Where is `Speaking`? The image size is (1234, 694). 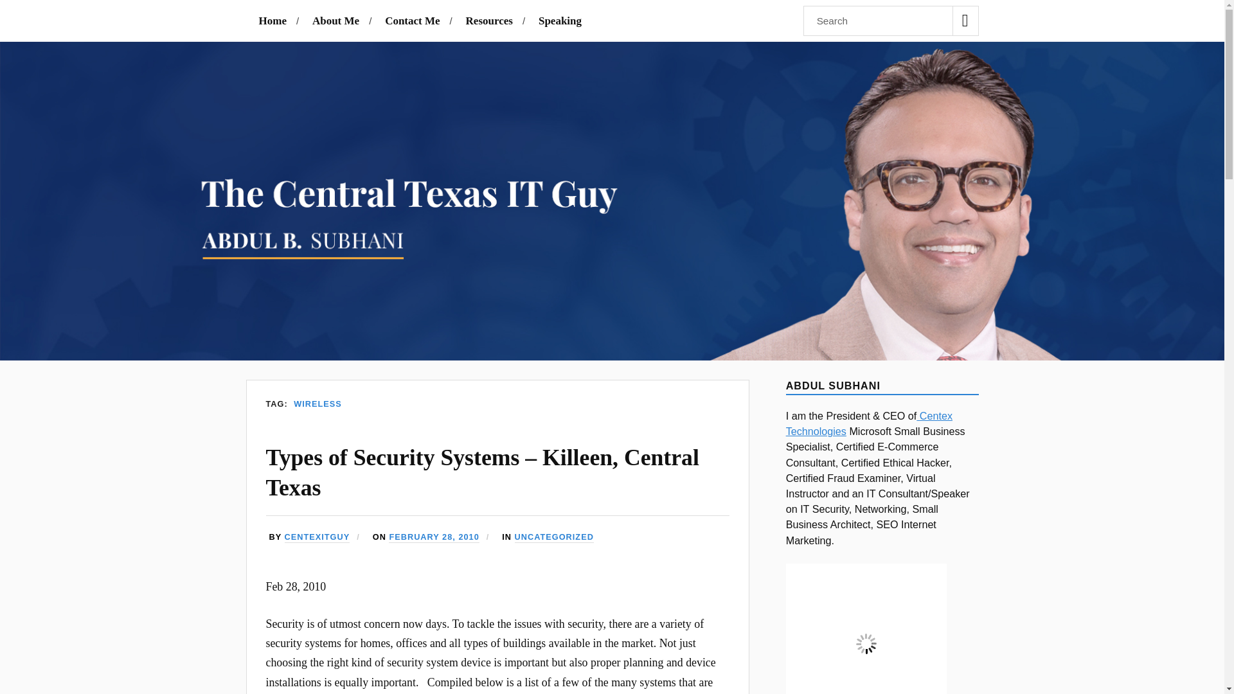
Speaking is located at coordinates (559, 21).